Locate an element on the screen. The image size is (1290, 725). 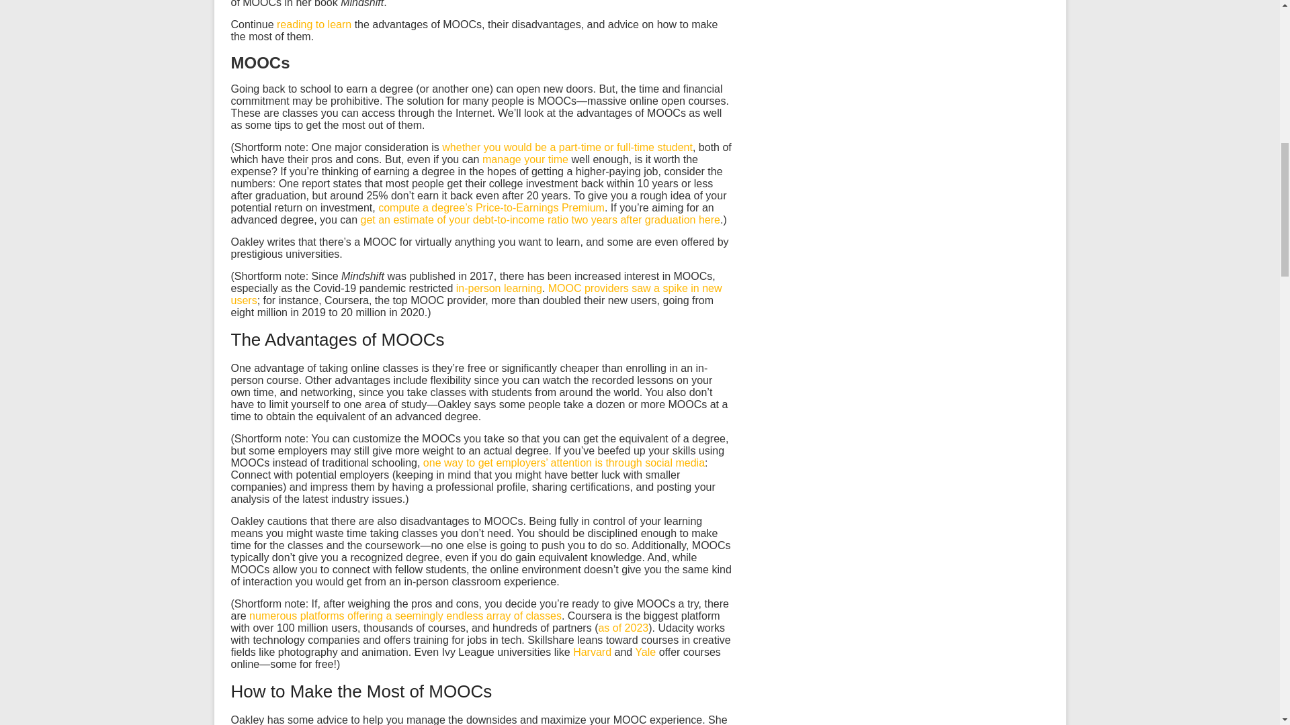
Yale is located at coordinates (645, 652).